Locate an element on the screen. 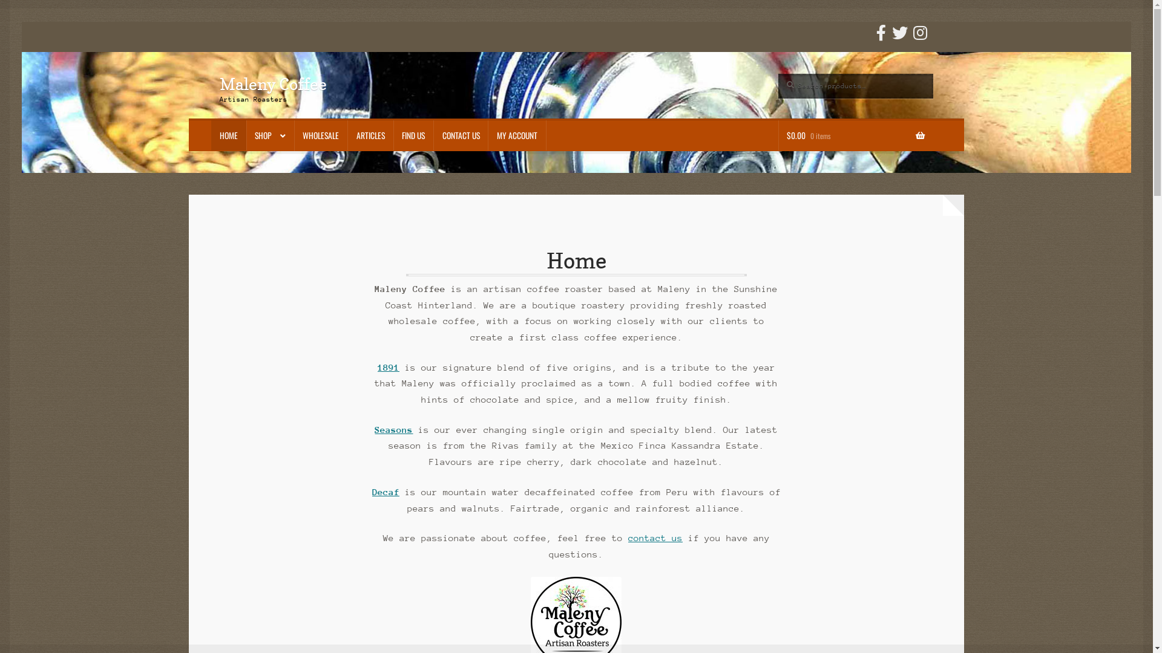  Skip to navigation is located at coordinates (219, 74).